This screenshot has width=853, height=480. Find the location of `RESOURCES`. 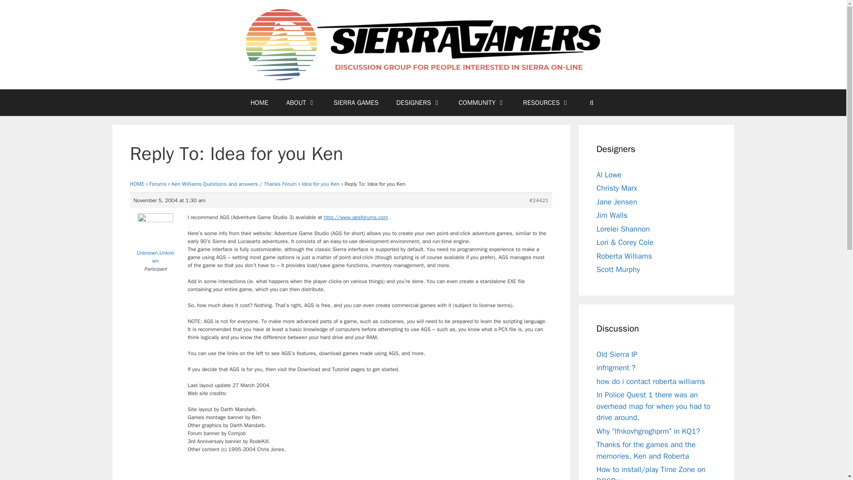

RESOURCES is located at coordinates (546, 102).